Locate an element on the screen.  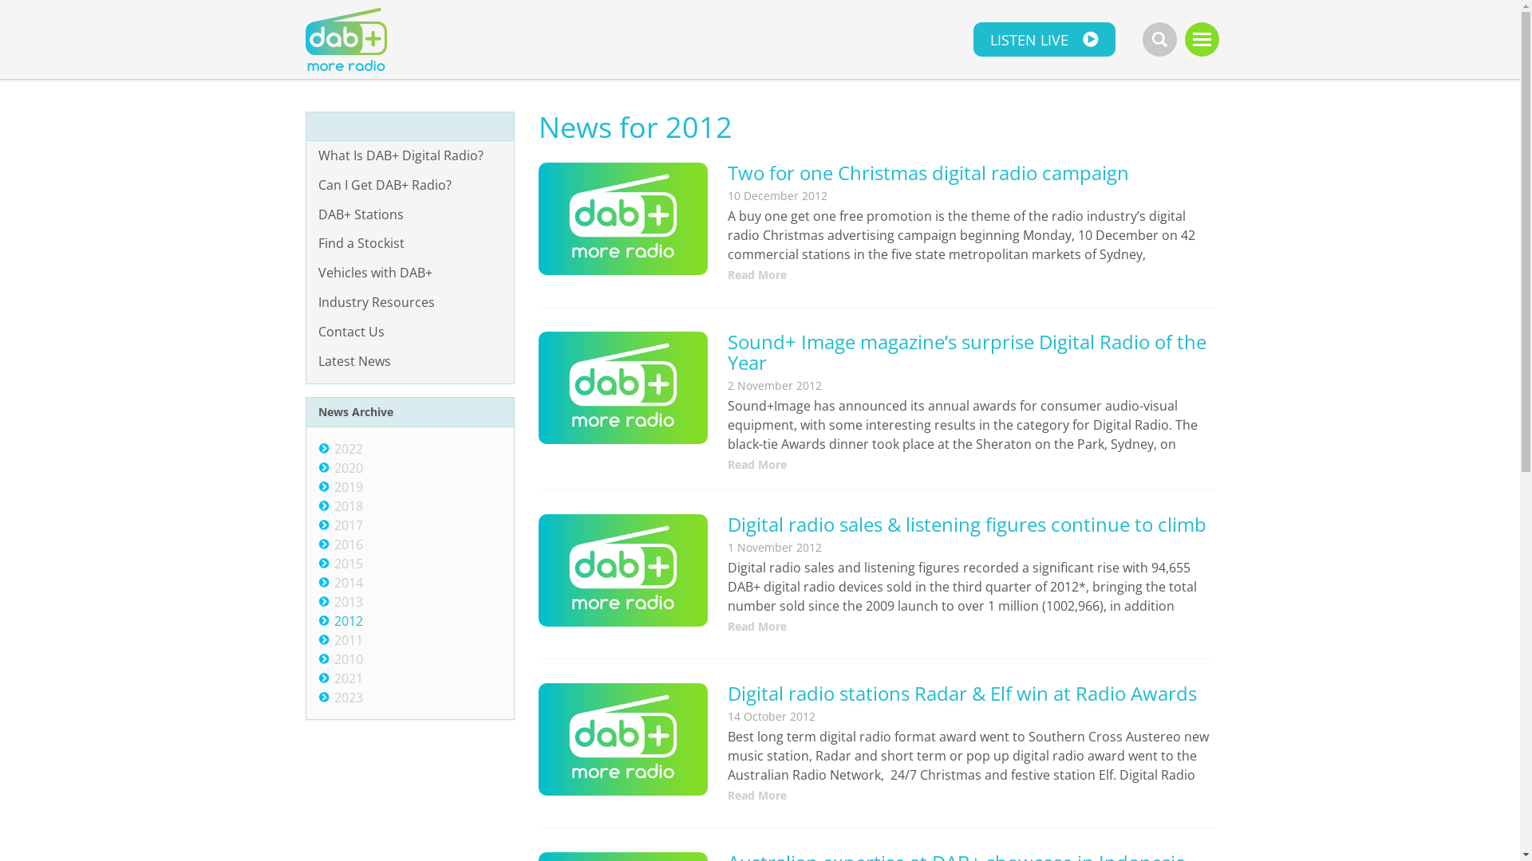
What Is DAB+ Digital Radio? is located at coordinates (410, 156).